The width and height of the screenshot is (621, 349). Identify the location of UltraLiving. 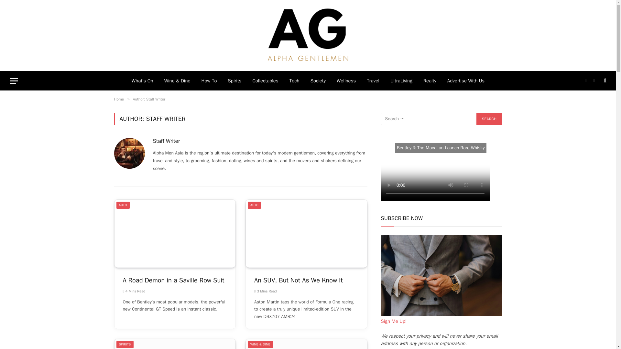
(401, 81).